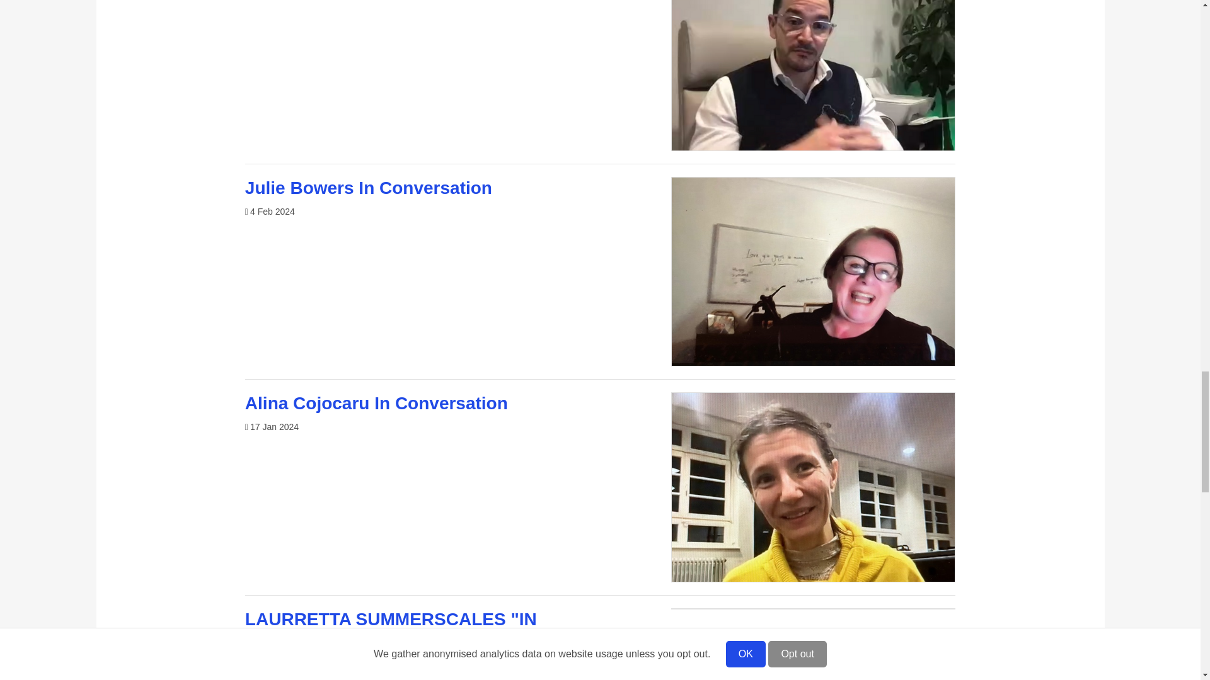 The image size is (1210, 680). Describe the element at coordinates (391, 630) in the screenshot. I see `LAURRETTA SUMMERSCALES "IN CONVERSATION"` at that location.